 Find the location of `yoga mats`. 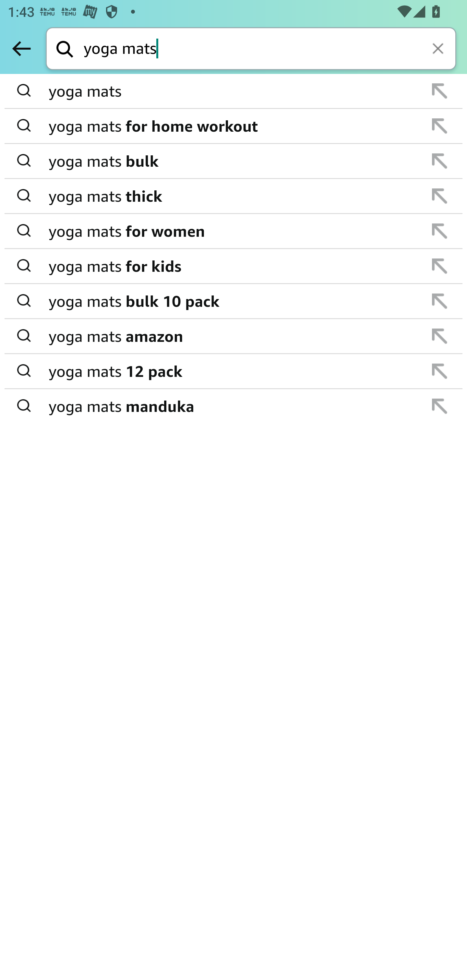

yoga mats is located at coordinates (270, 49).